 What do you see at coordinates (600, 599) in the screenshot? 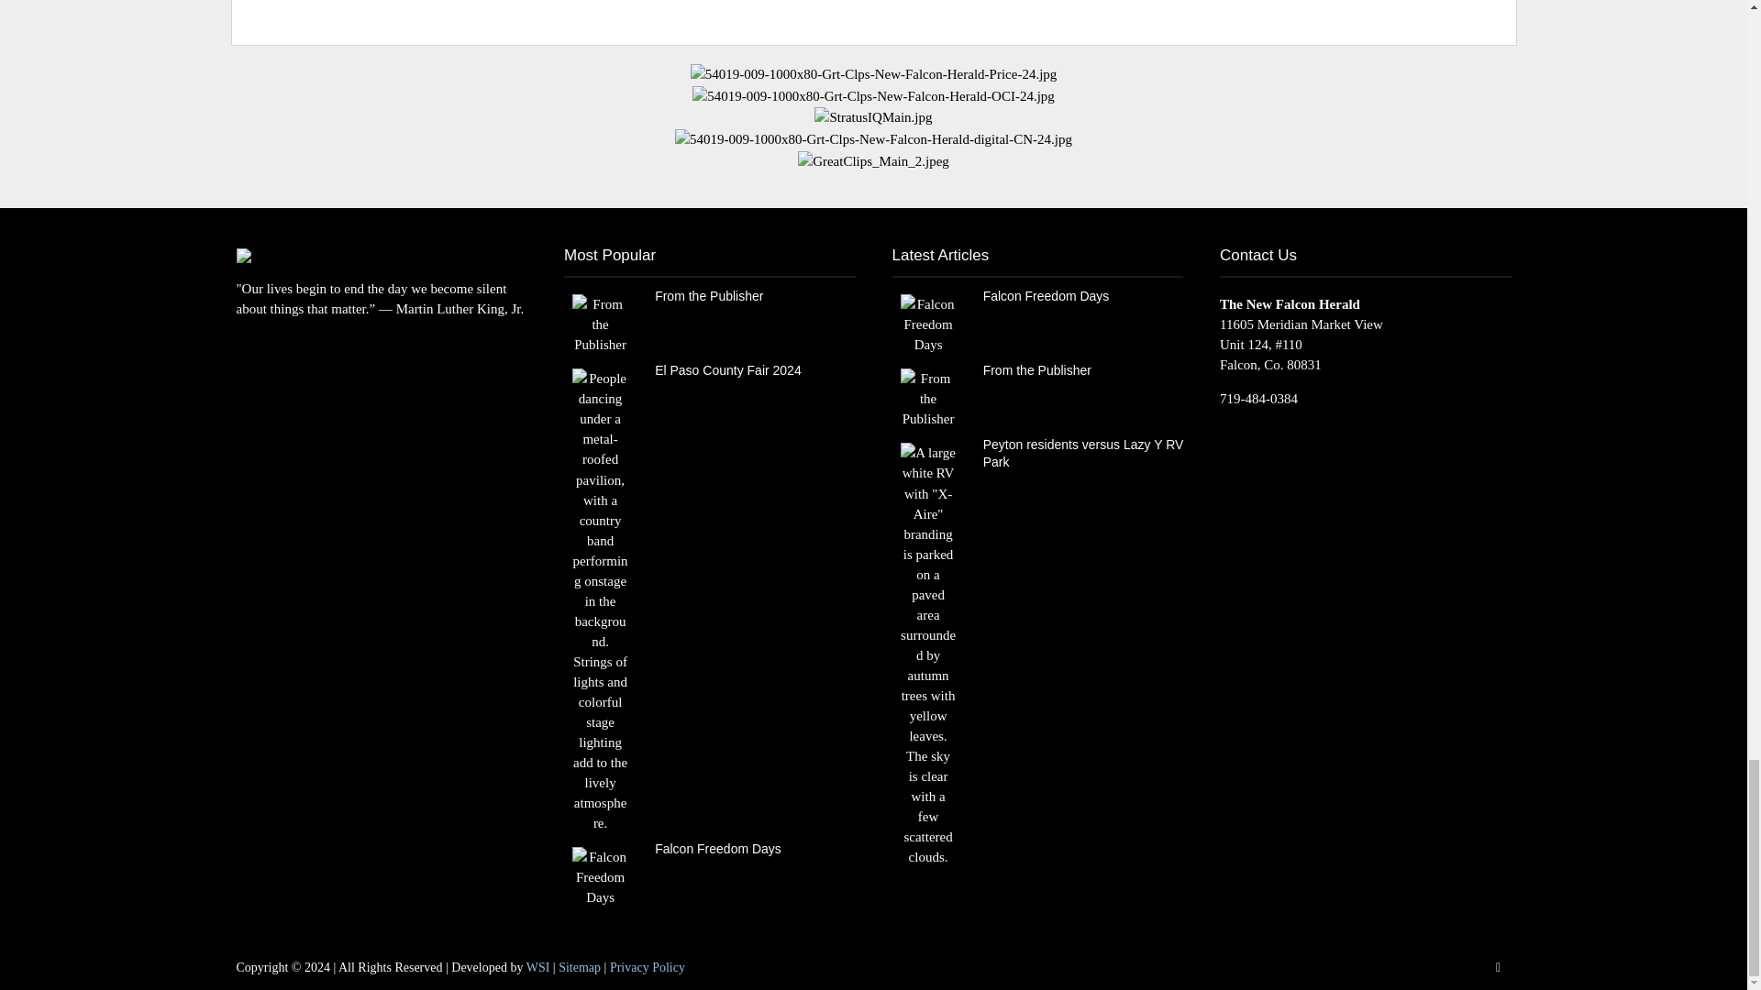
I see `El Paso County Fair 2024` at bounding box center [600, 599].